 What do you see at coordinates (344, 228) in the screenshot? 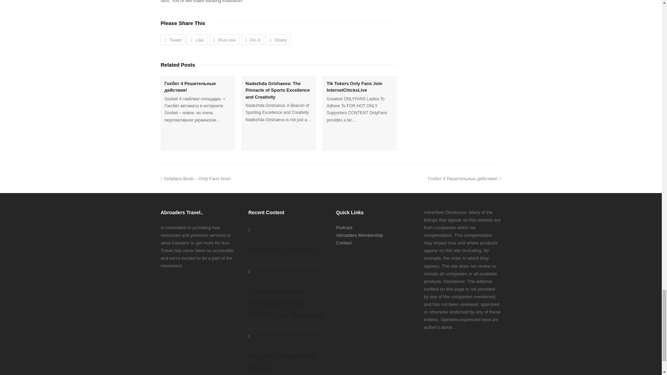
I see `Podcast` at bounding box center [344, 228].